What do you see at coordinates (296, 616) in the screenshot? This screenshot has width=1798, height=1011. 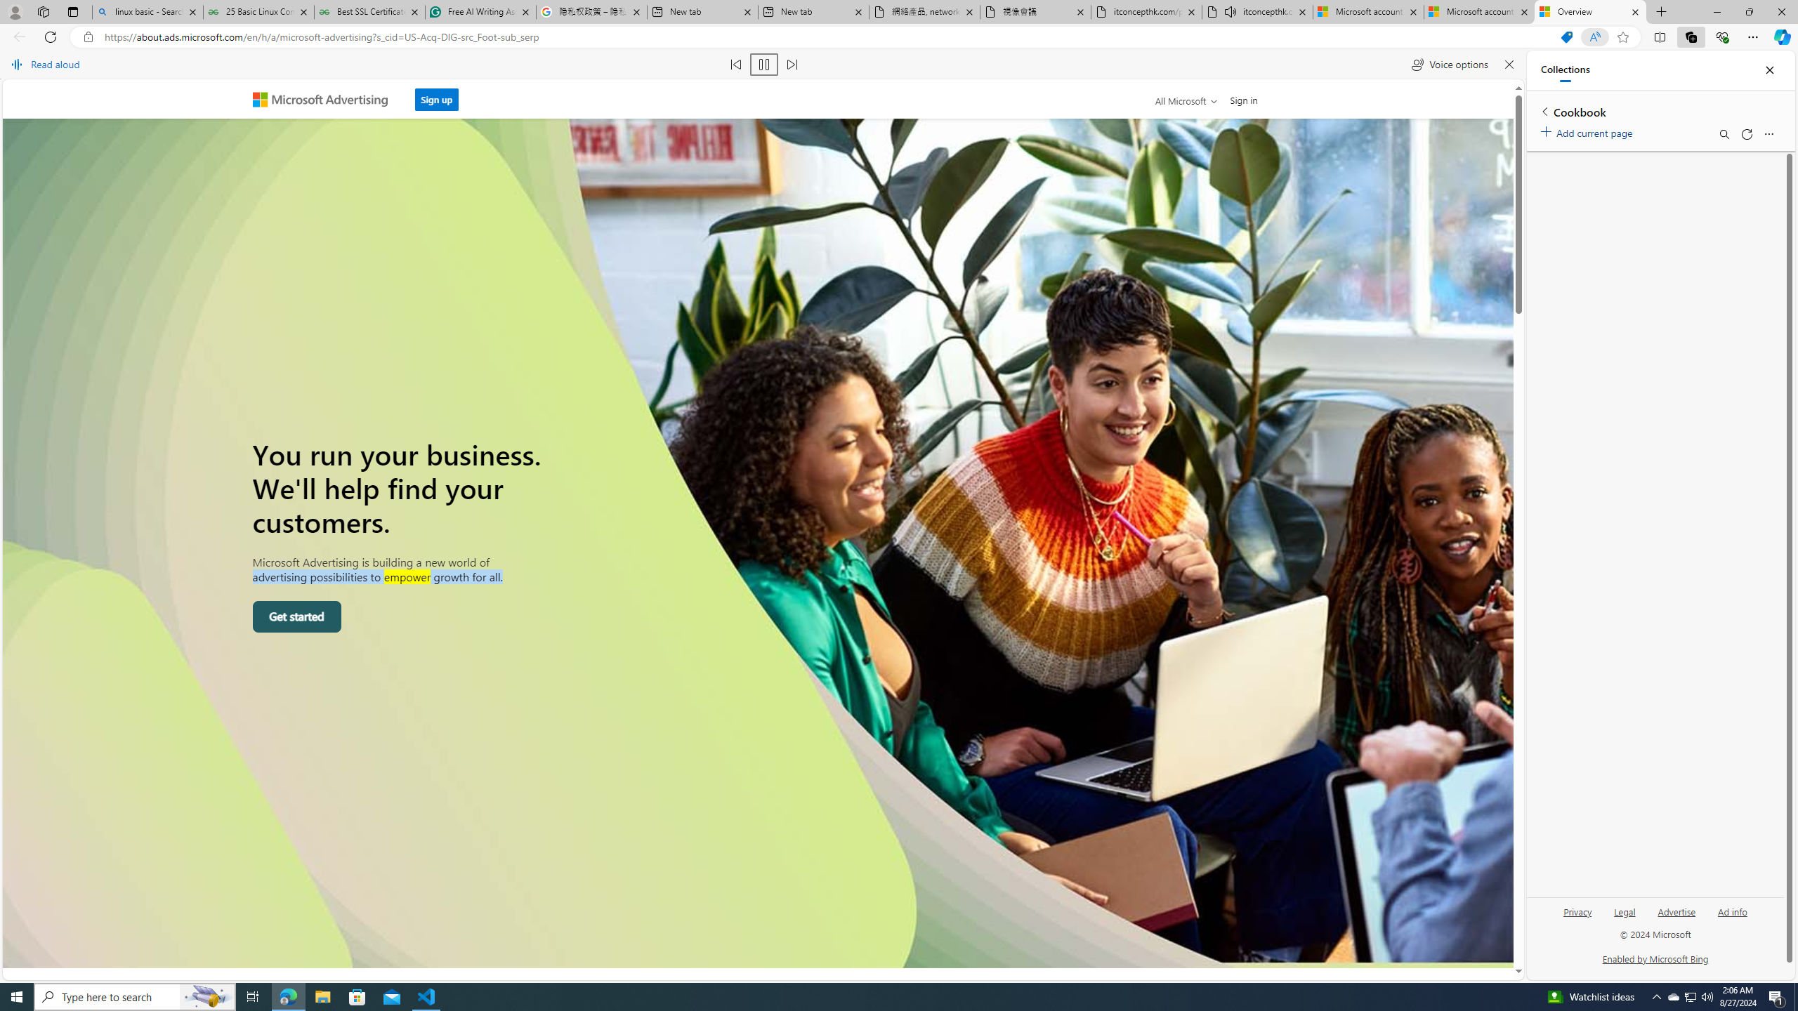 I see `Get started` at bounding box center [296, 616].